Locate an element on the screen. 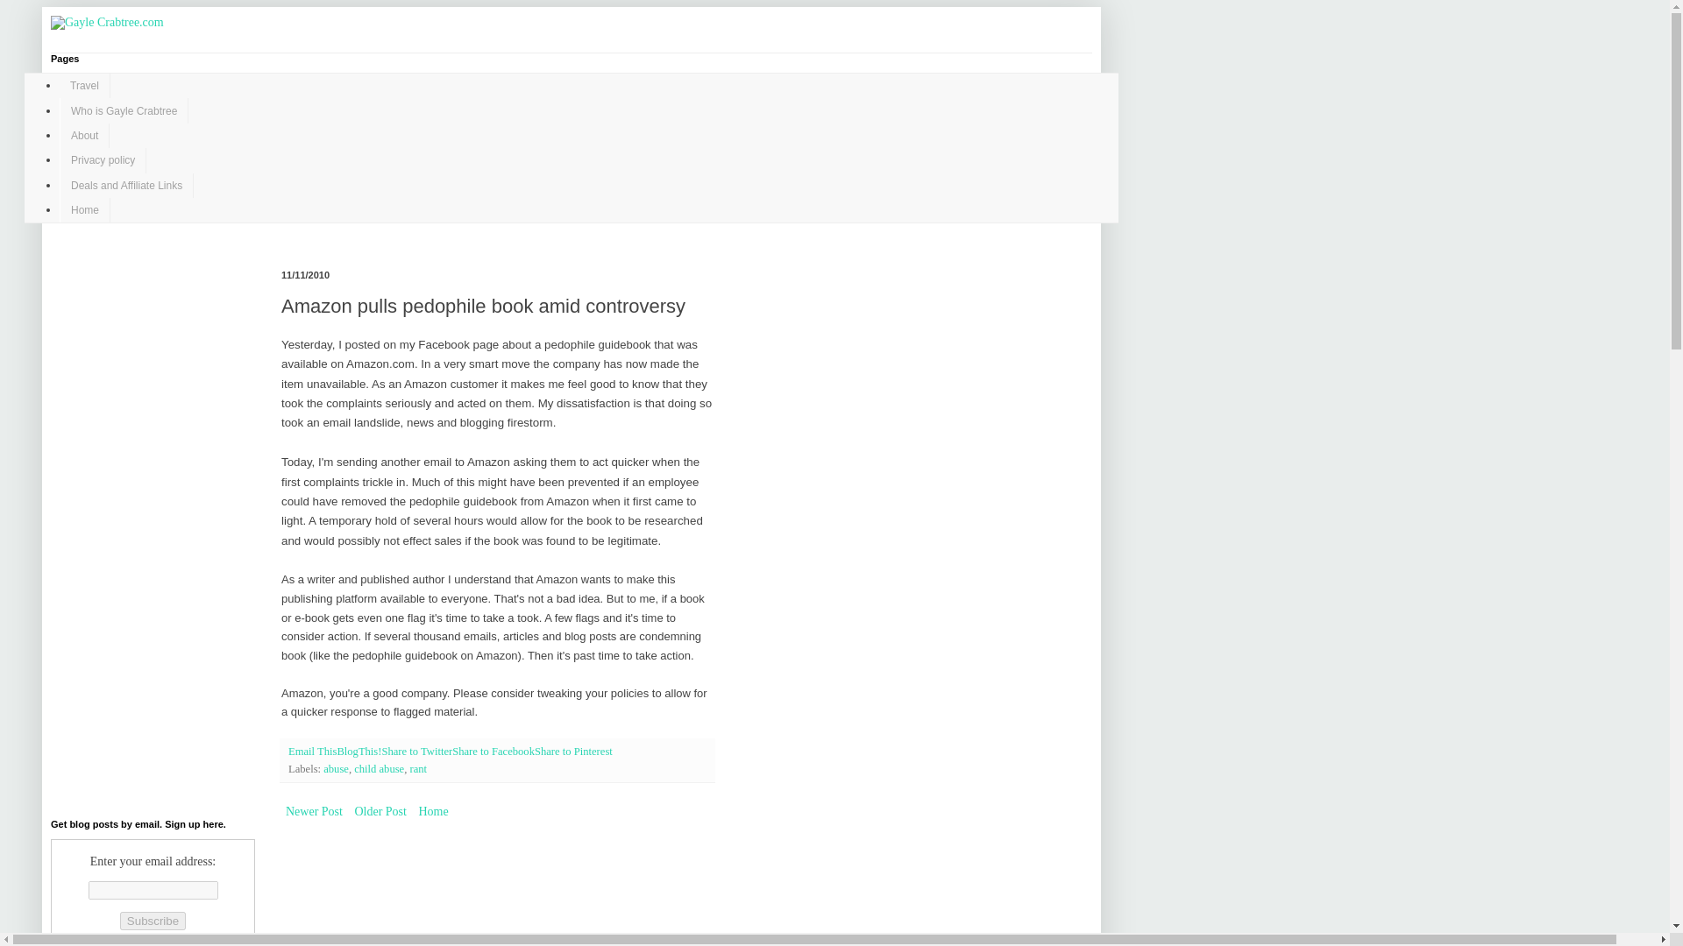 This screenshot has height=946, width=1683. About is located at coordinates (84, 135).